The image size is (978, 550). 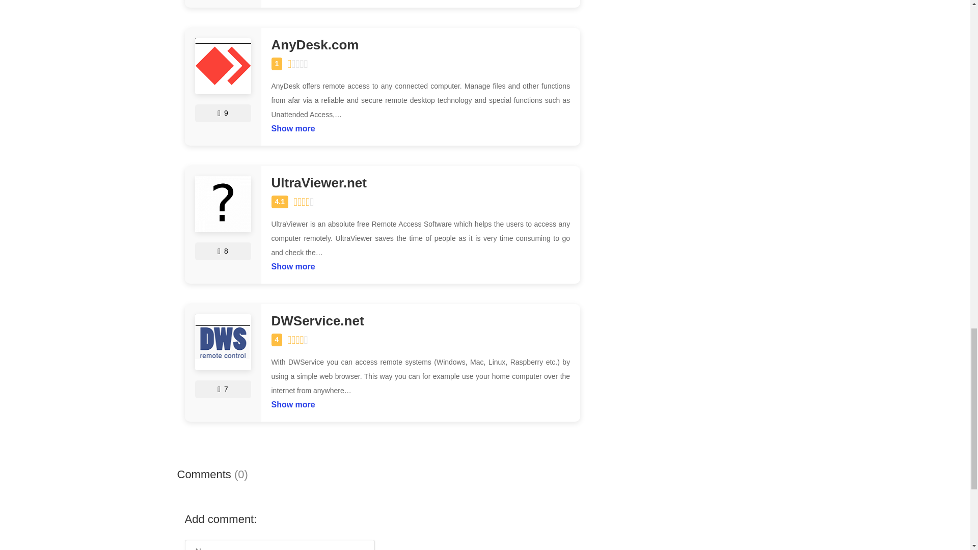 I want to click on DWService.net, so click(x=420, y=321).